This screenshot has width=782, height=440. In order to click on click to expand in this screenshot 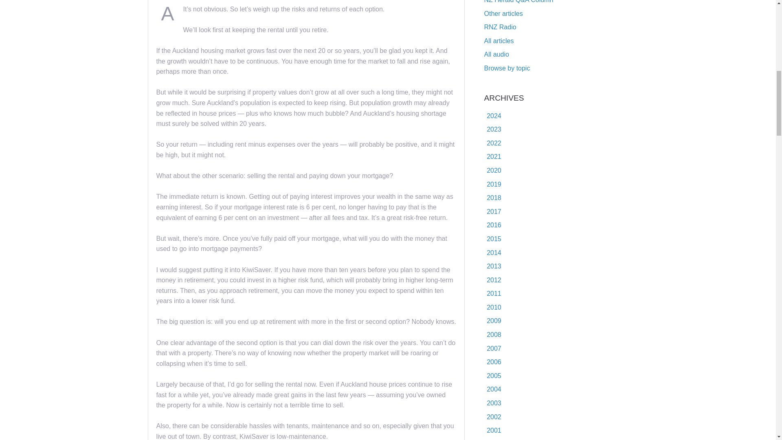, I will do `click(492, 129)`.